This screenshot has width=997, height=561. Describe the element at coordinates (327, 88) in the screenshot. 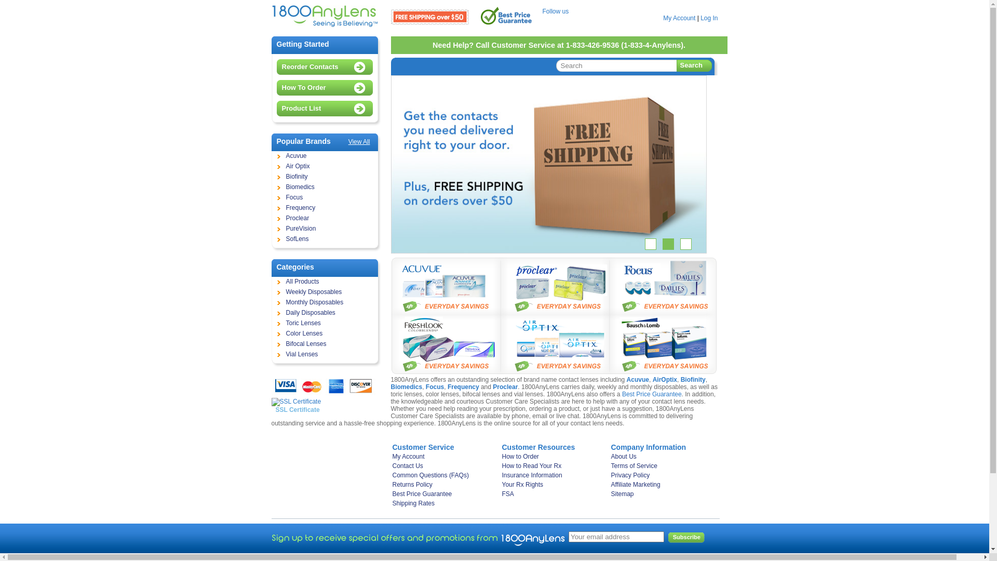

I see `How To Order` at that location.